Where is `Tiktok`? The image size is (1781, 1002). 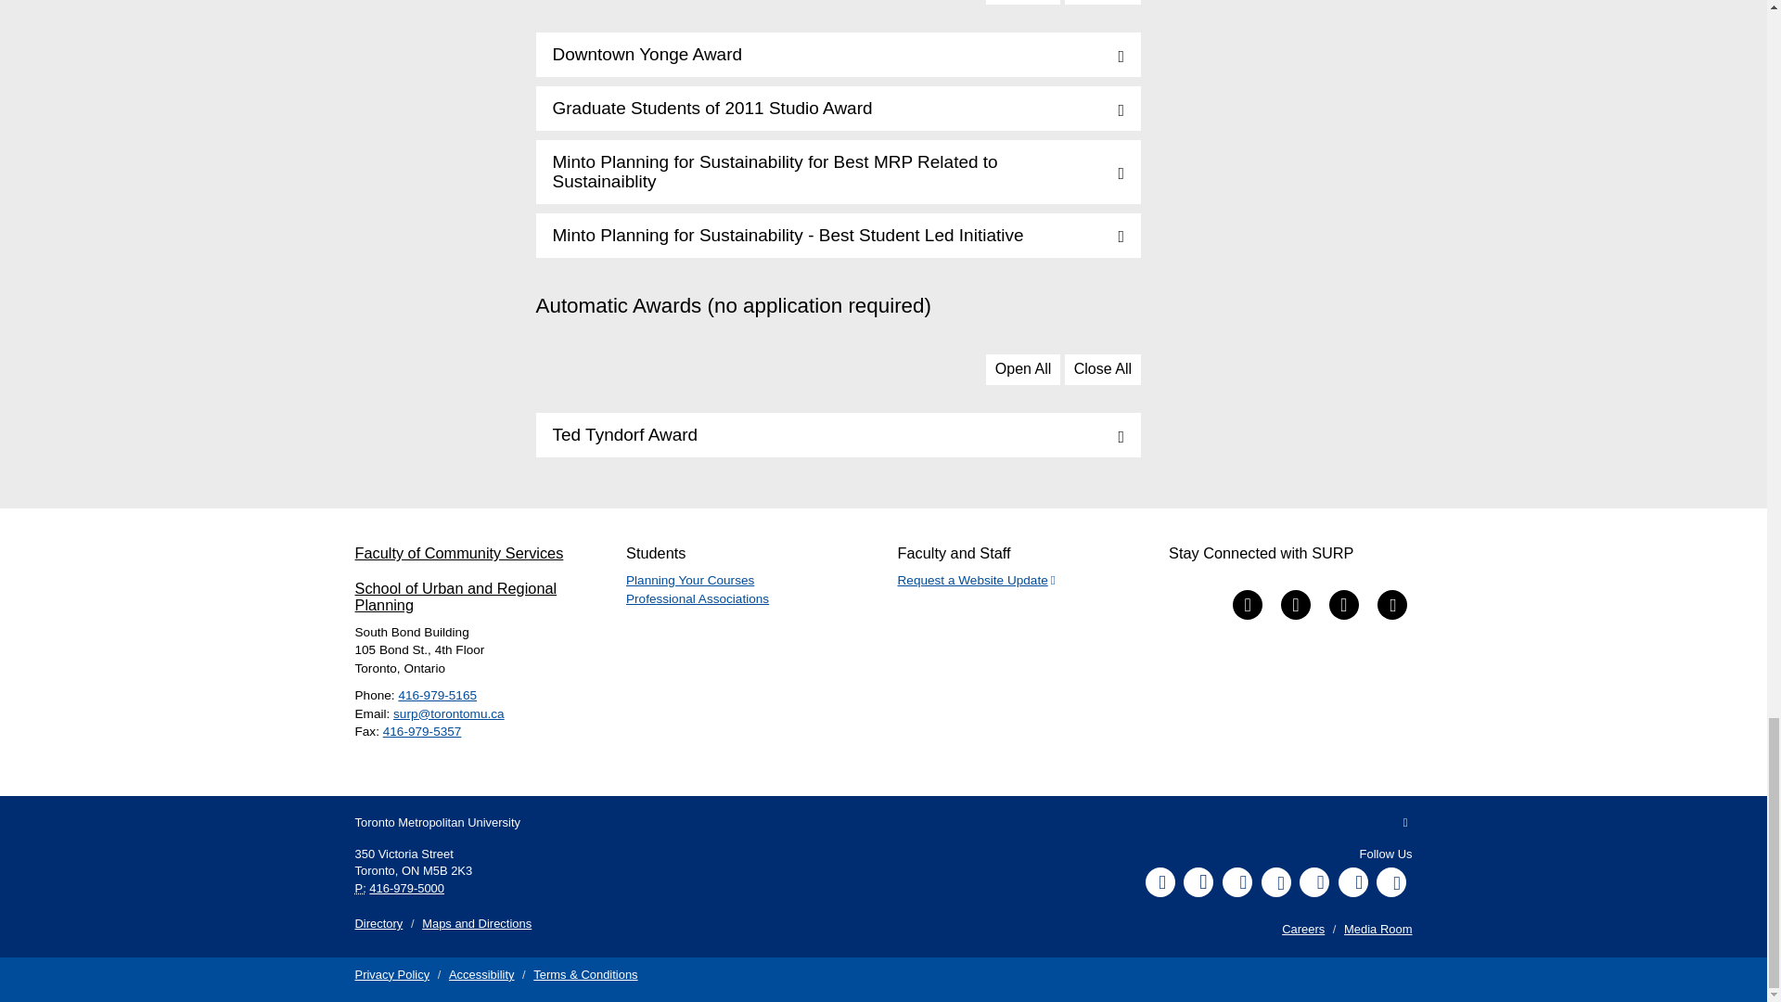 Tiktok is located at coordinates (1352, 881).